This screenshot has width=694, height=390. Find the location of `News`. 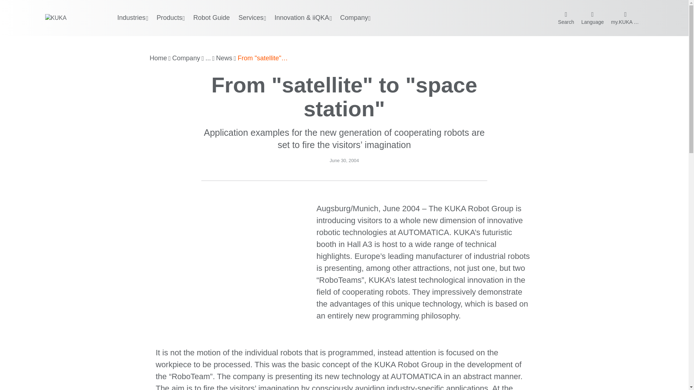

News is located at coordinates (224, 58).